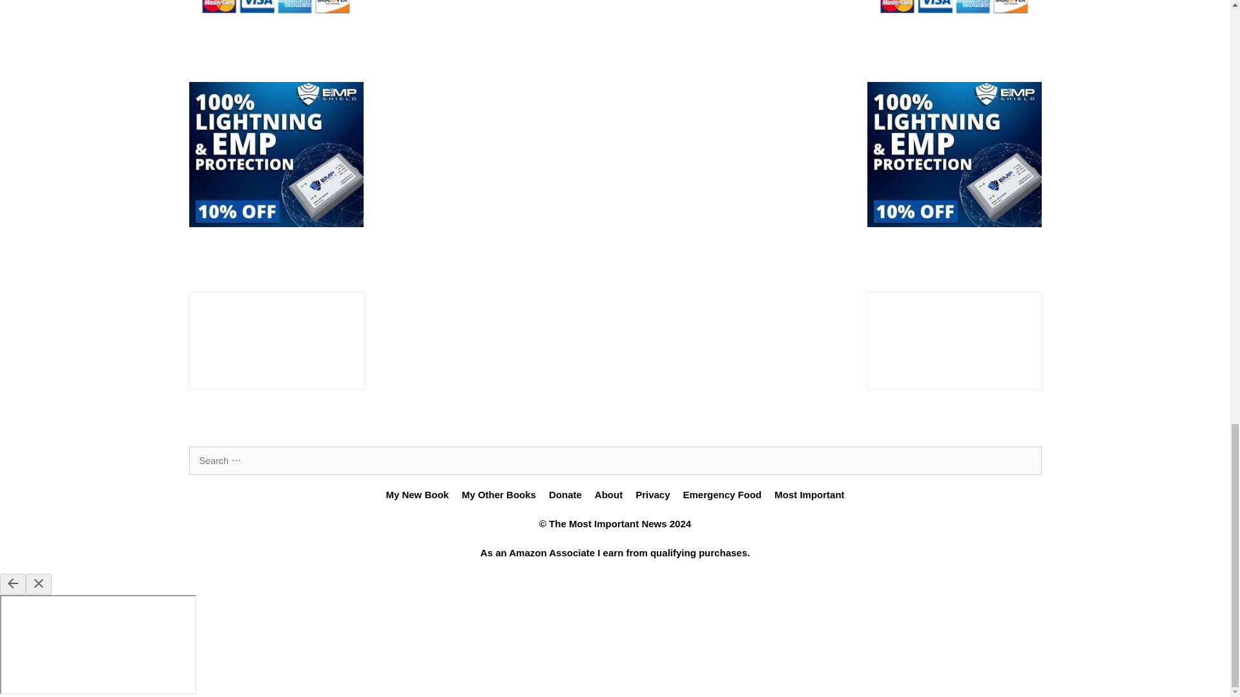 Image resolution: width=1240 pixels, height=697 pixels. Describe the element at coordinates (652, 494) in the screenshot. I see `Privacy` at that location.